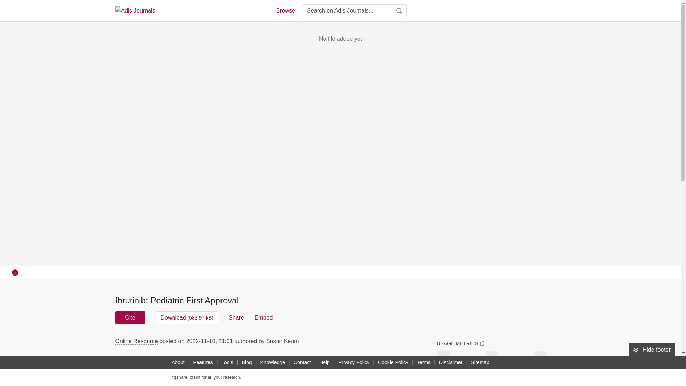  I want to click on Help, so click(324, 362).